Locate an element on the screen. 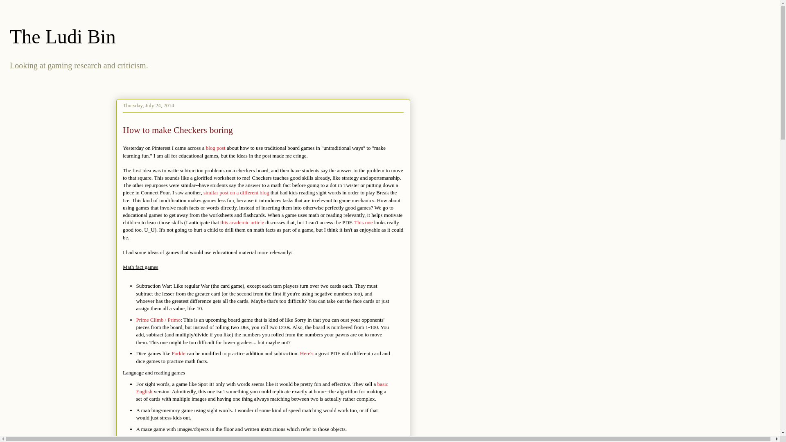  blog post is located at coordinates (216, 148).